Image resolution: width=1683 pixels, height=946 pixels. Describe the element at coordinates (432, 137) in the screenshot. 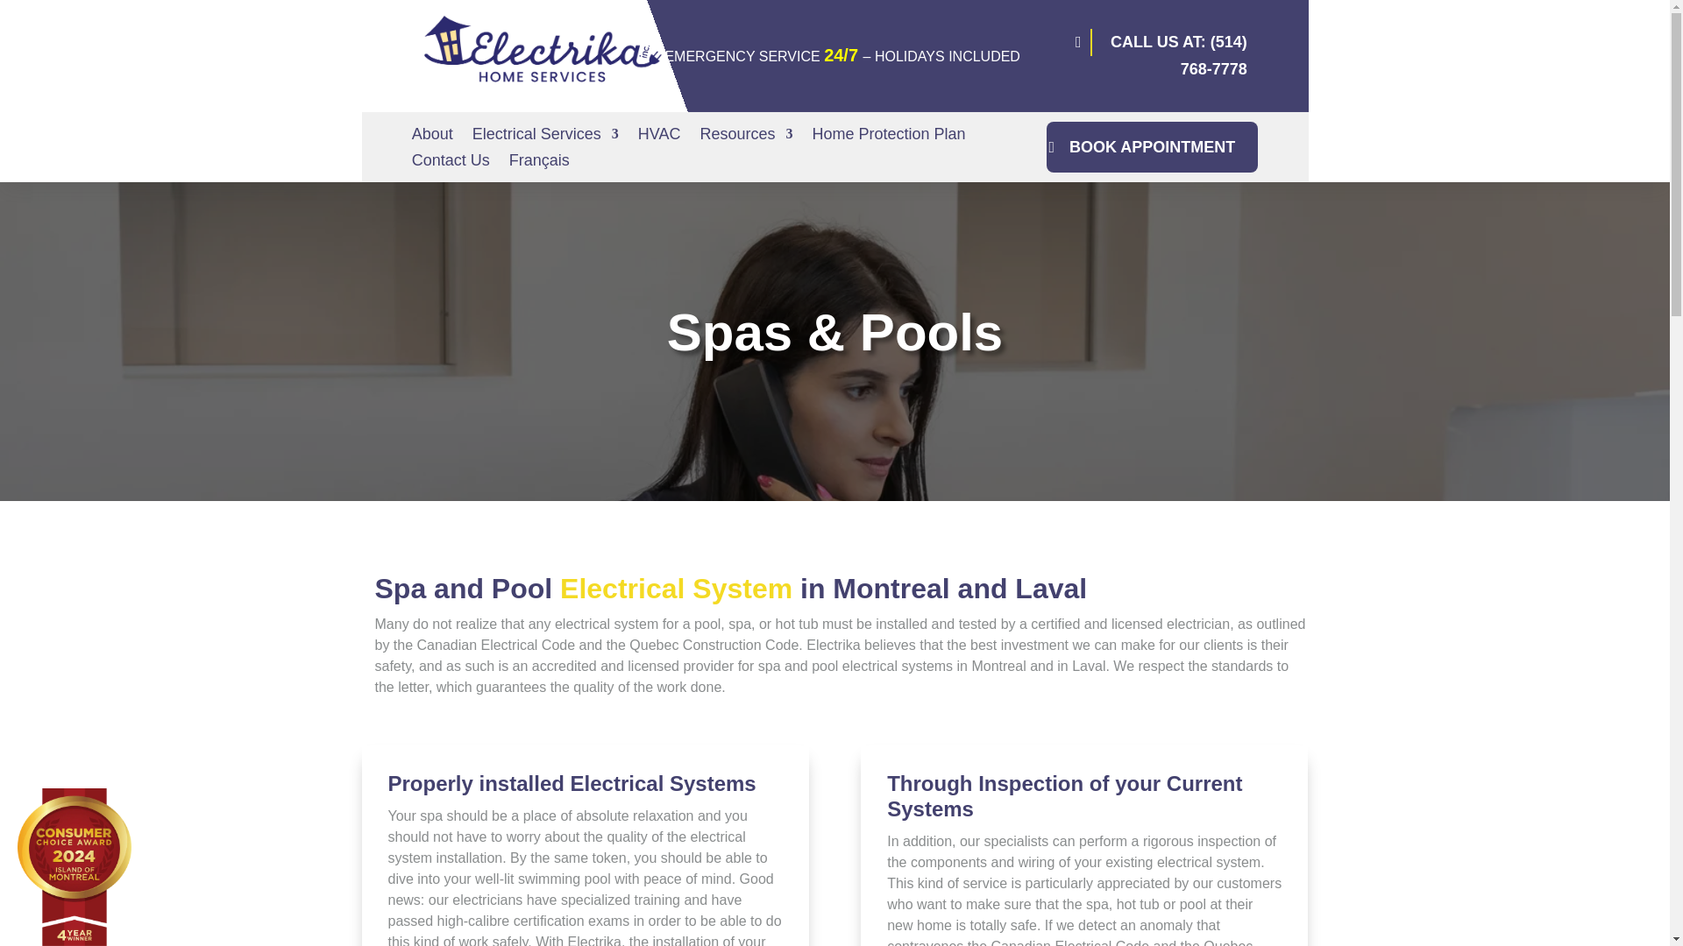

I see `About` at that location.